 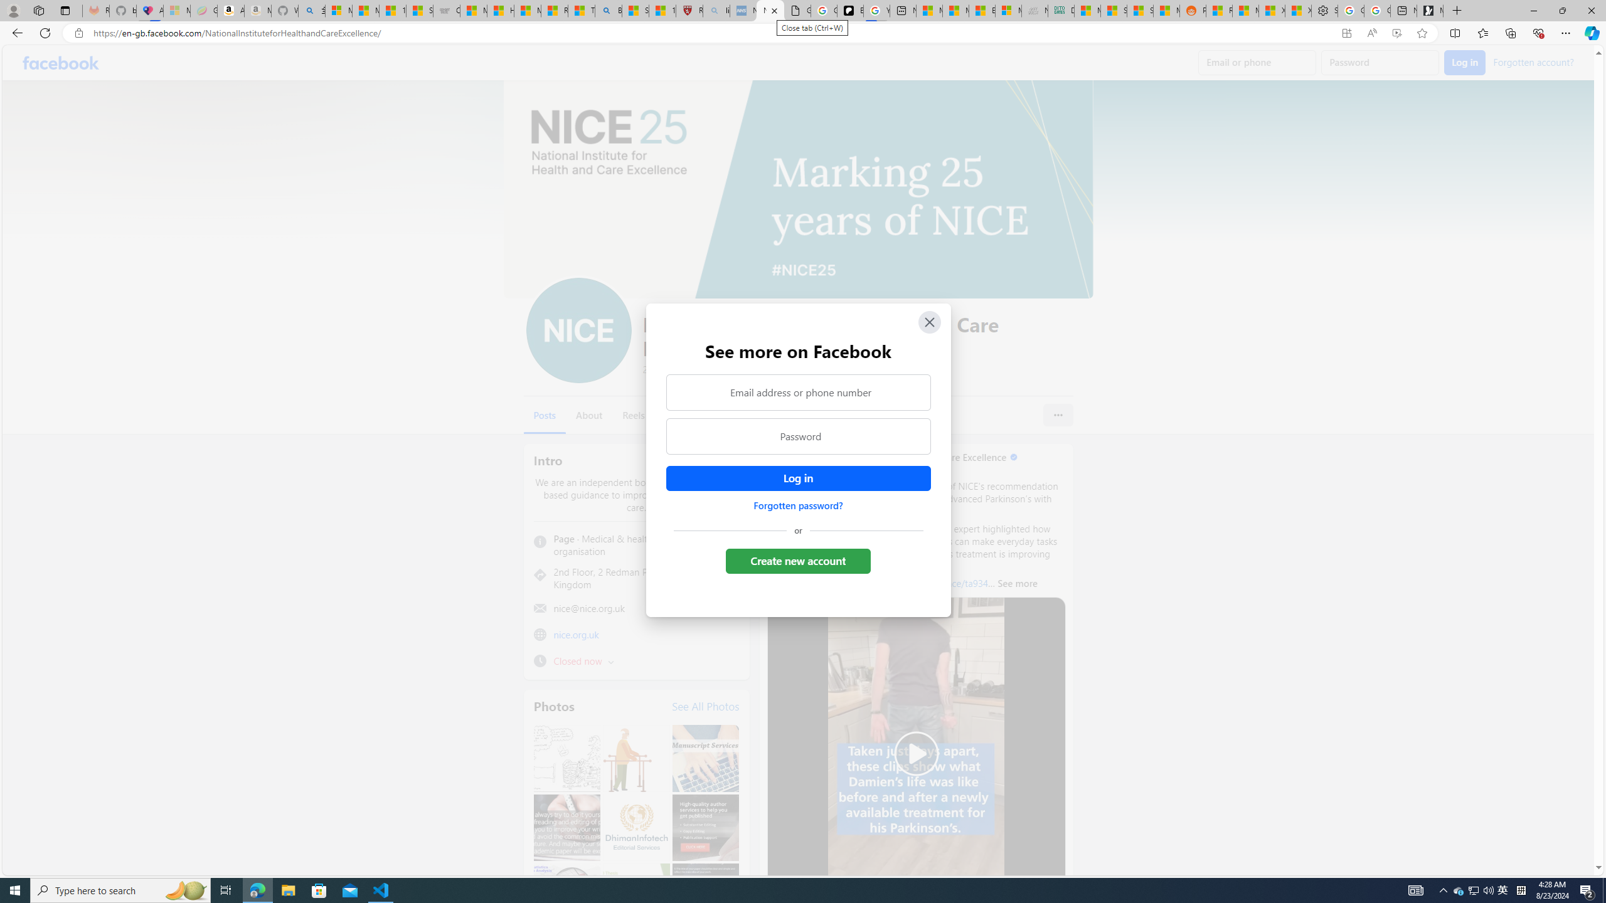 What do you see at coordinates (1257, 63) in the screenshot?
I see `Email or phone` at bounding box center [1257, 63].